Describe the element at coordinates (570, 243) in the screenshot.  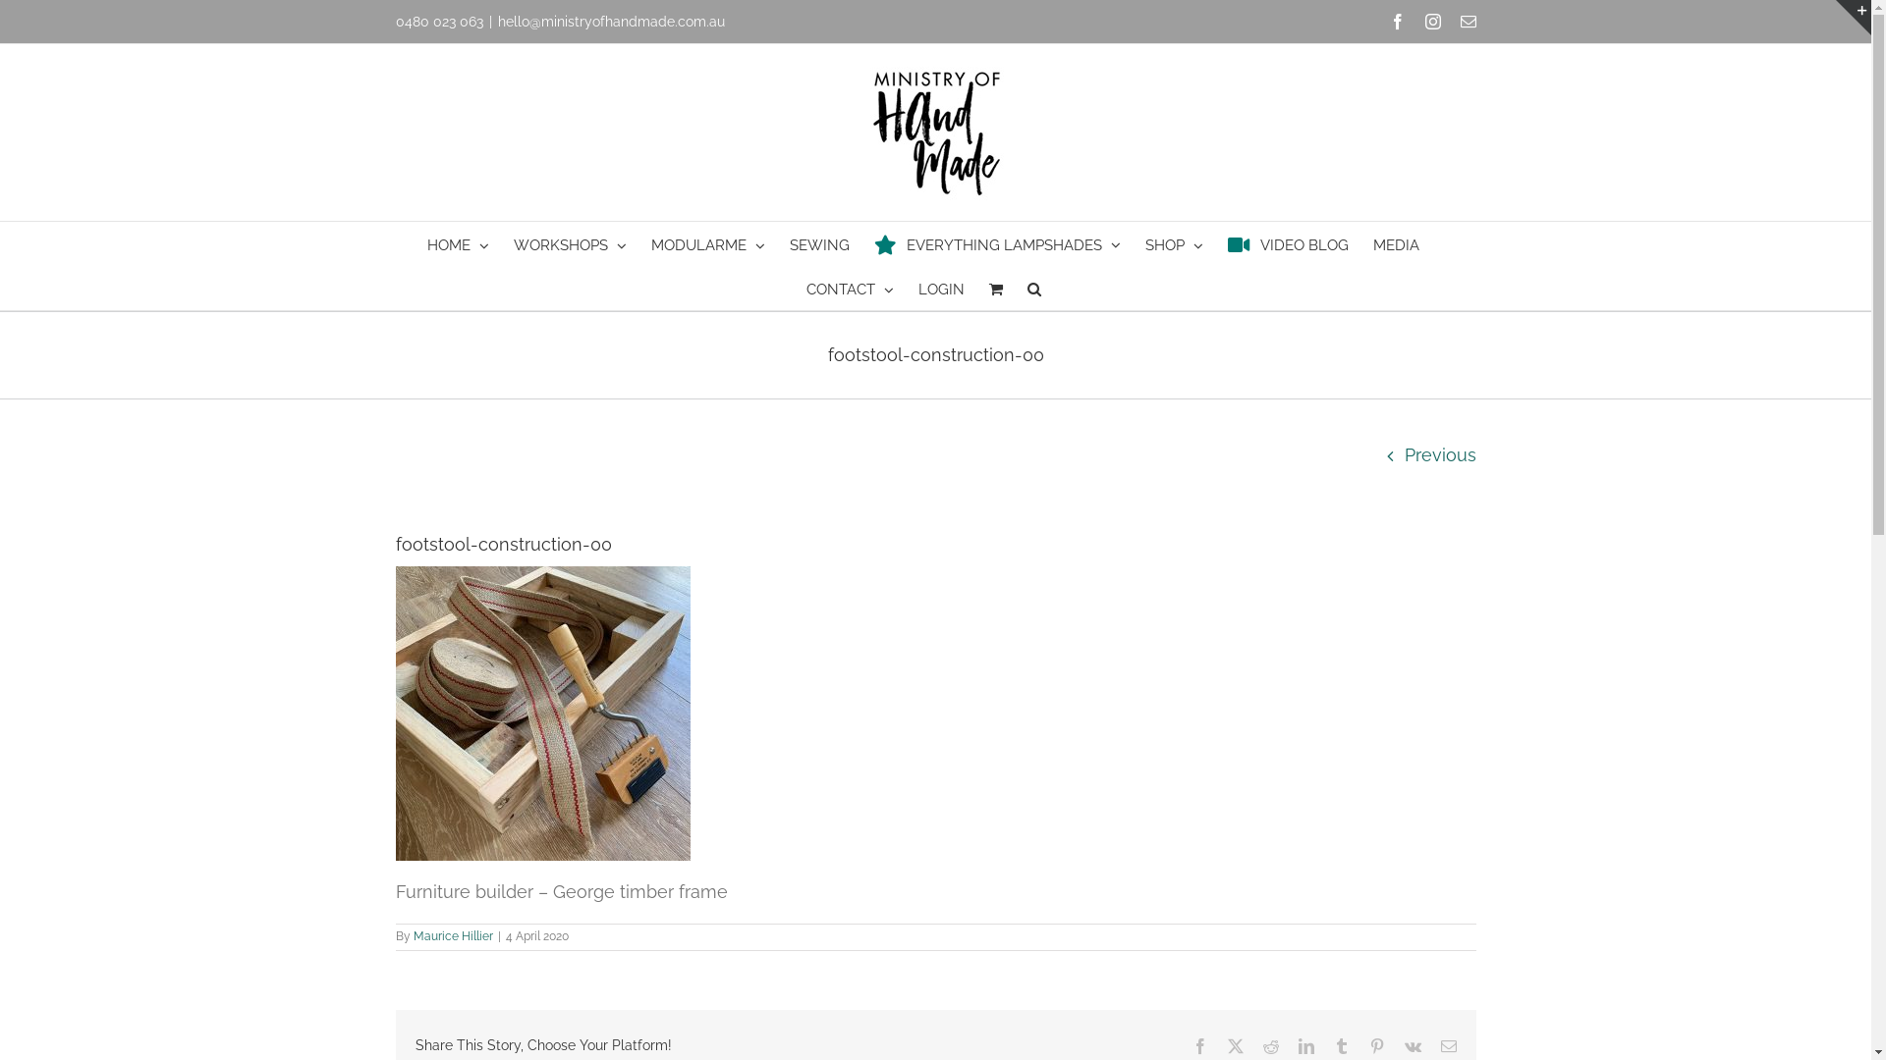
I see `WORKSHOPS` at that location.